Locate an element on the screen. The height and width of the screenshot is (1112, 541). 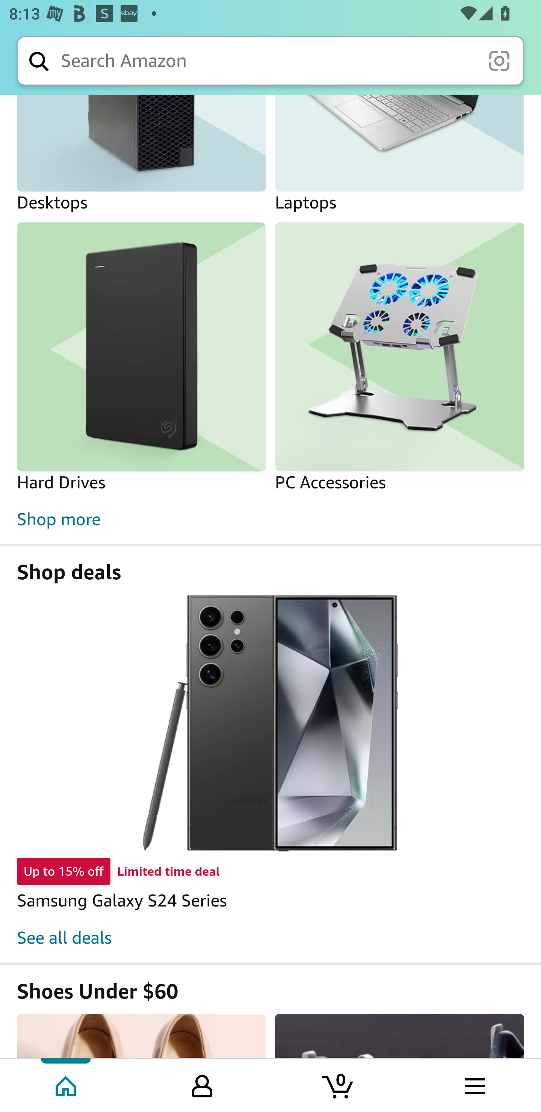
Search Search Search Amazon scan it is located at coordinates (270, 60).